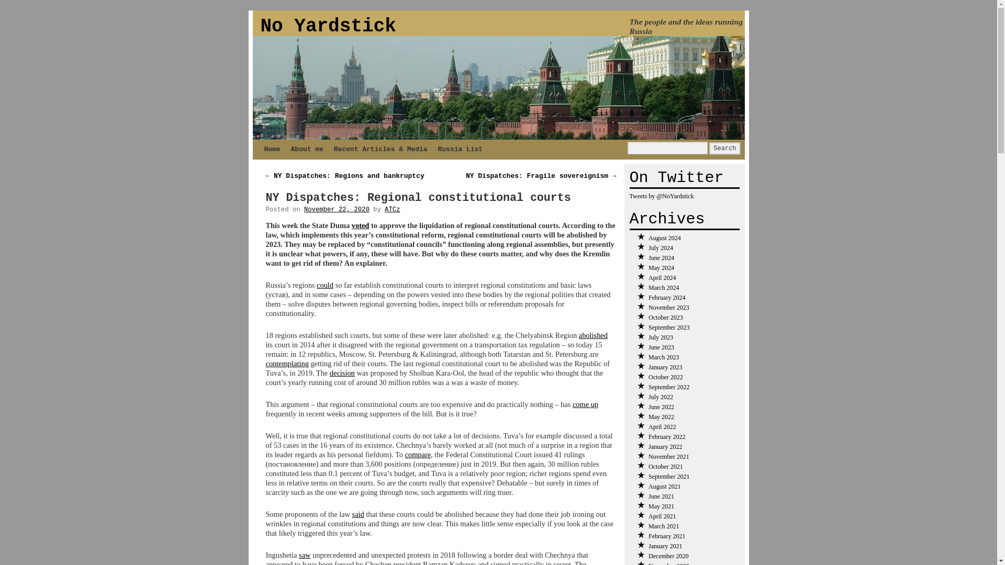 The image size is (1005, 565). What do you see at coordinates (418, 198) in the screenshot?
I see `NY Dispatches: Regional constitutional courts` at bounding box center [418, 198].